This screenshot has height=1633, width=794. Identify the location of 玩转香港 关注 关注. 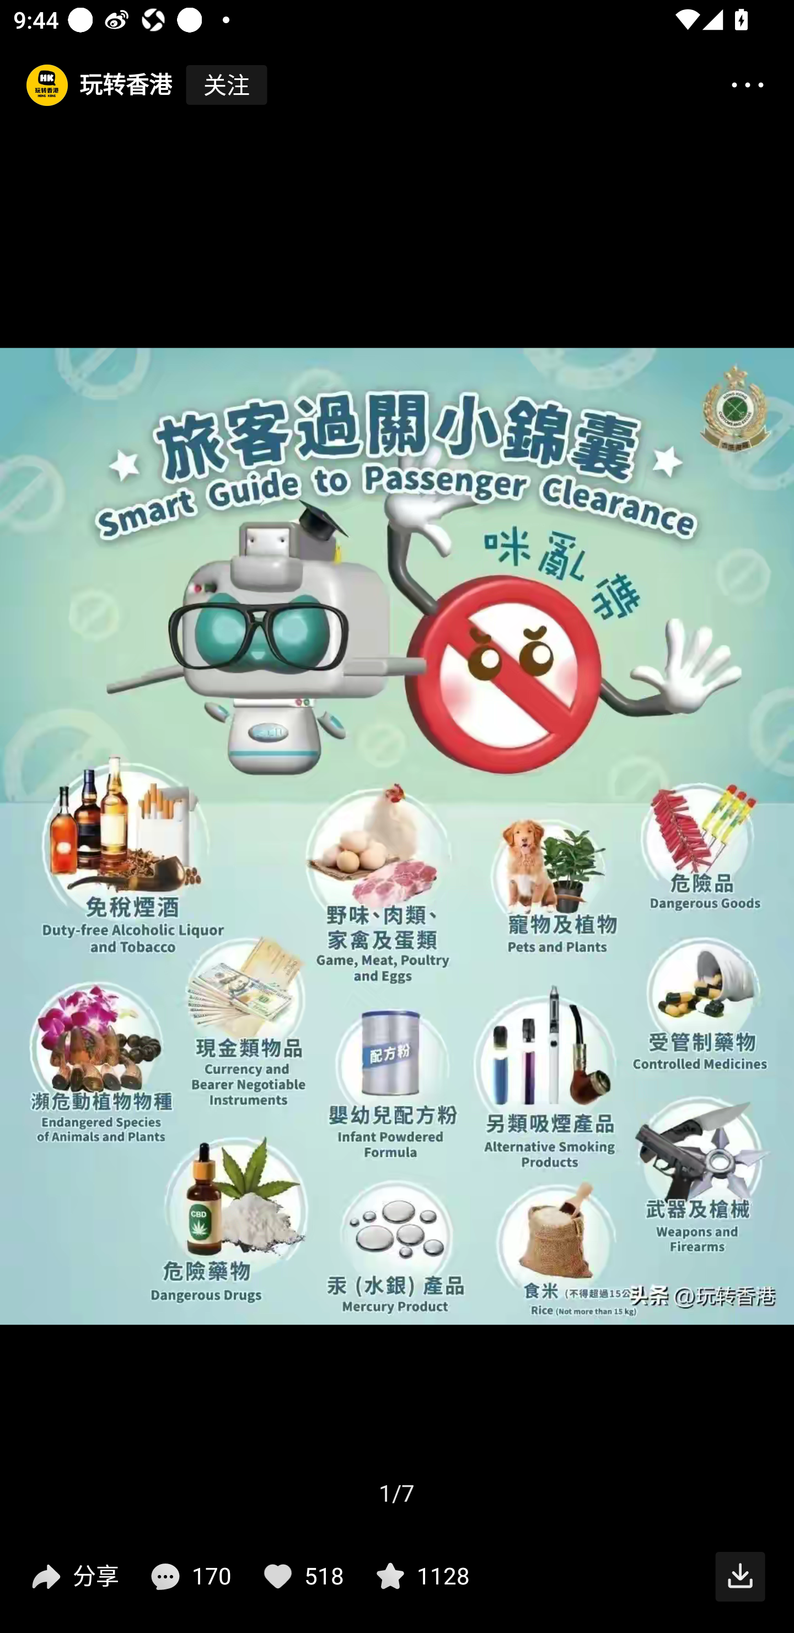
(134, 85).